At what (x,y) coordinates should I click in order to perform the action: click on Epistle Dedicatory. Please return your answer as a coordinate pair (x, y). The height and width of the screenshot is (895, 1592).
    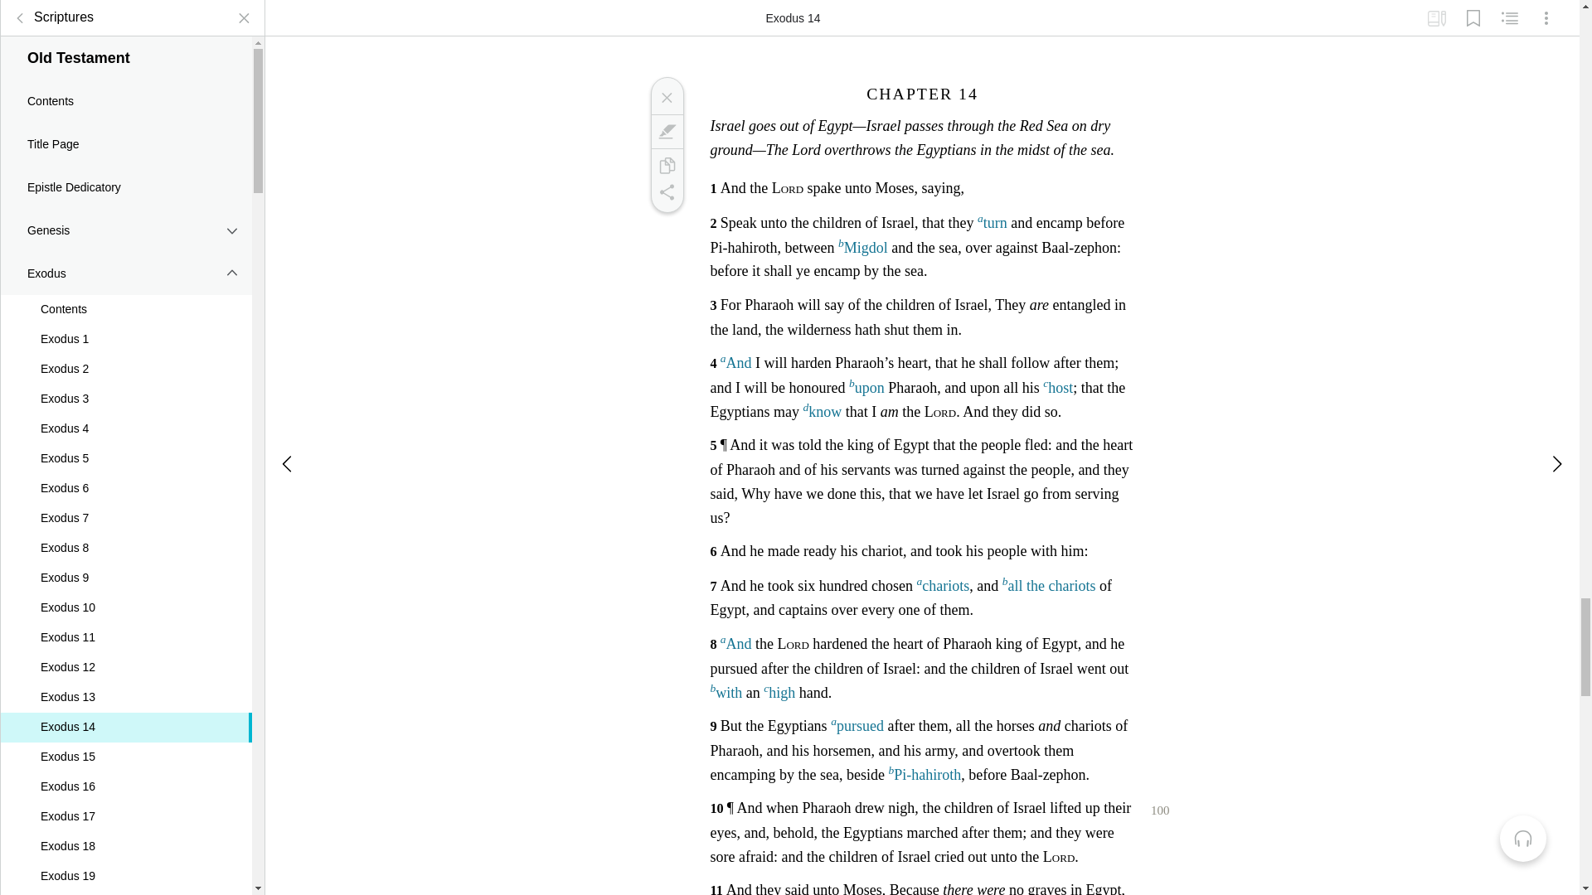
    Looking at the image, I should click on (126, 174).